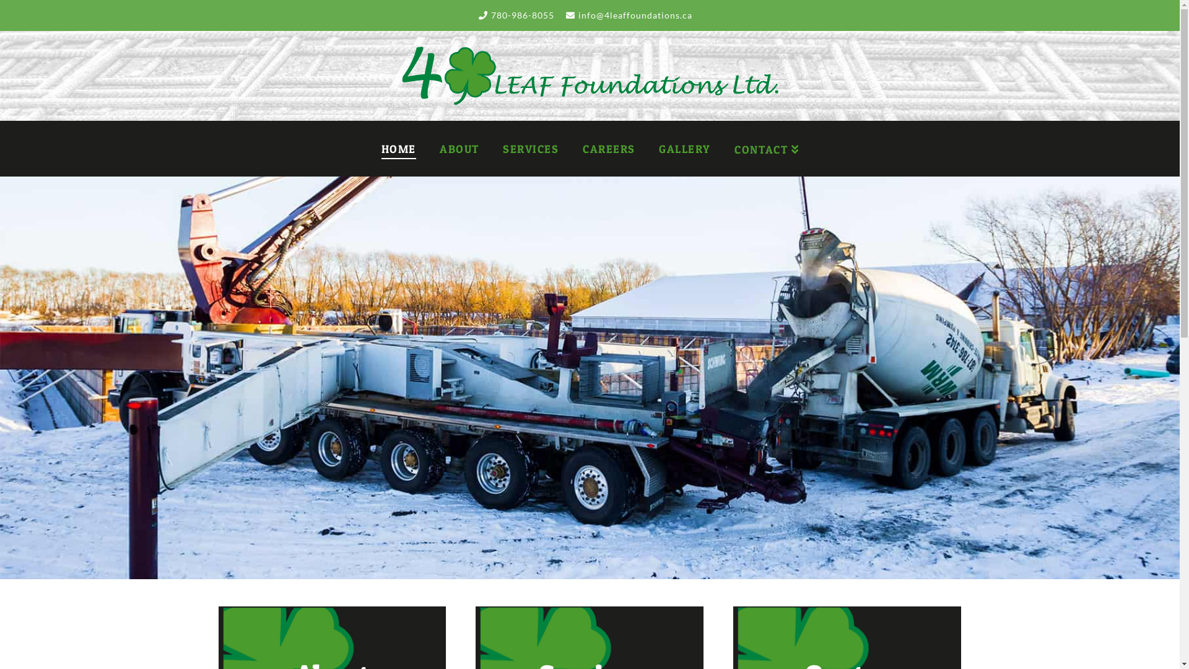 The image size is (1189, 669). What do you see at coordinates (399, 149) in the screenshot?
I see `HOME` at bounding box center [399, 149].